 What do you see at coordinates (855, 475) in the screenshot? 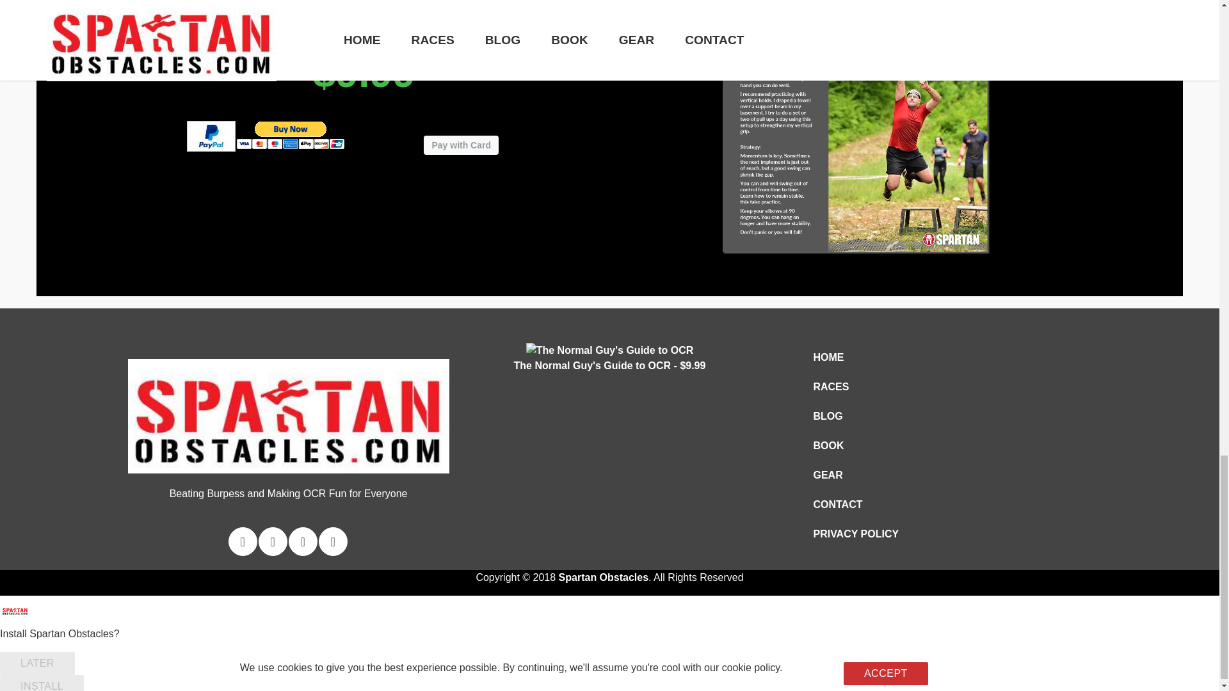
I see `GEAR` at bounding box center [855, 475].